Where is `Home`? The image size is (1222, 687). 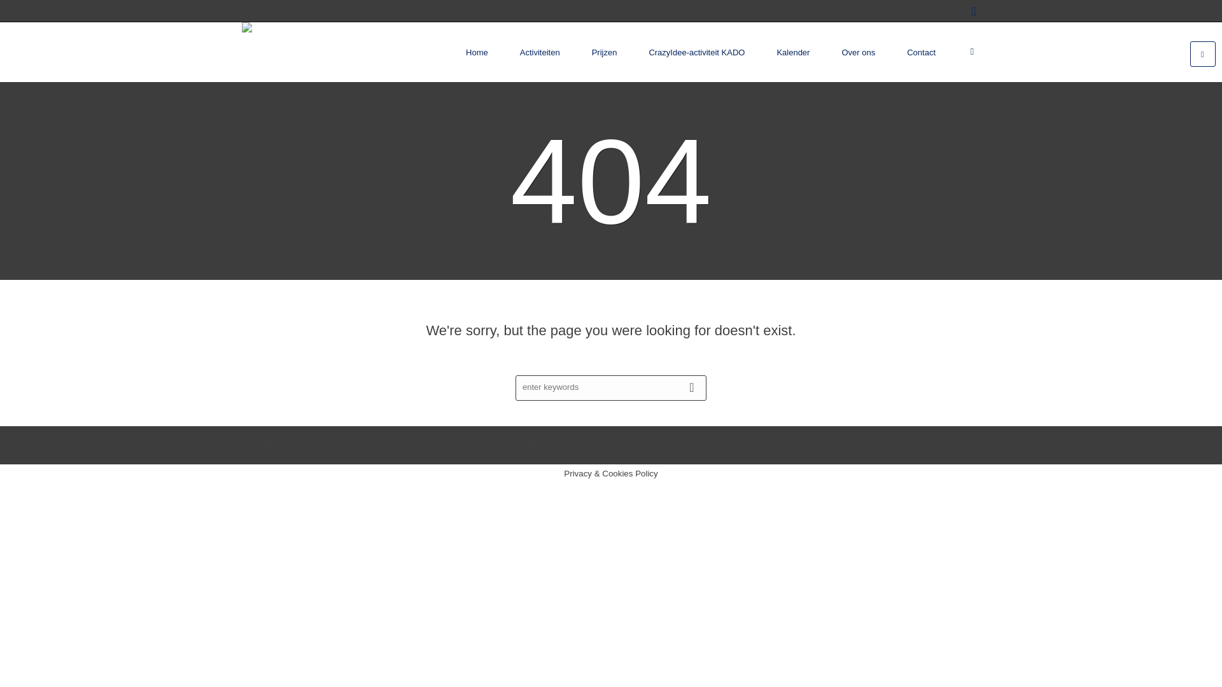
Home is located at coordinates (477, 52).